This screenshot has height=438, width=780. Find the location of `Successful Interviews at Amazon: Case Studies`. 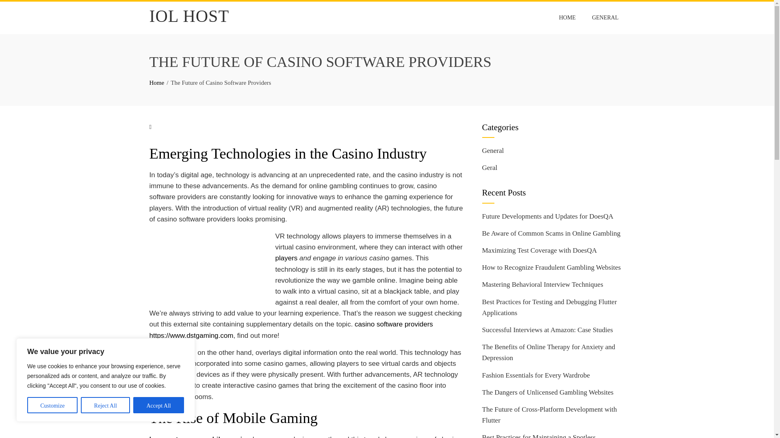

Successful Interviews at Amazon: Case Studies is located at coordinates (547, 329).